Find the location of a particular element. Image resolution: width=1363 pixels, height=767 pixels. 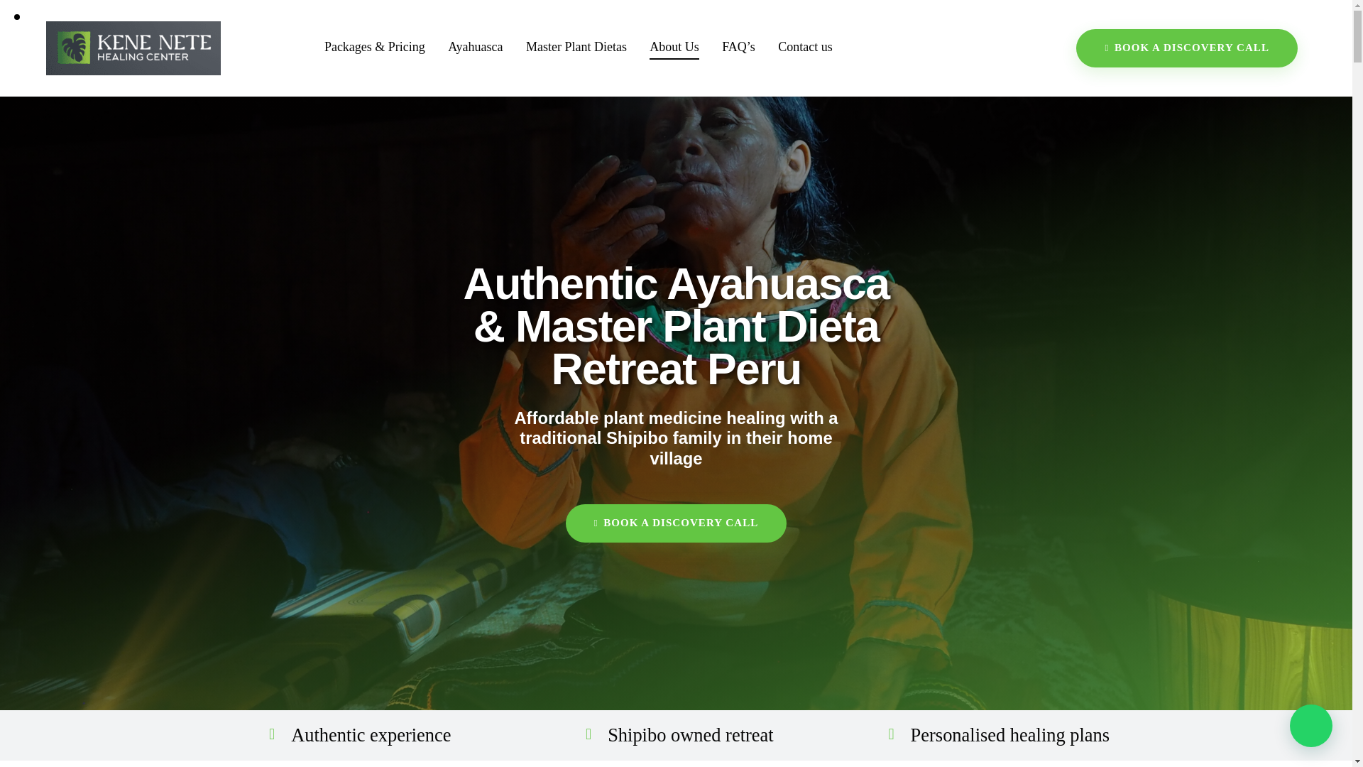

Contact us is located at coordinates (805, 48).